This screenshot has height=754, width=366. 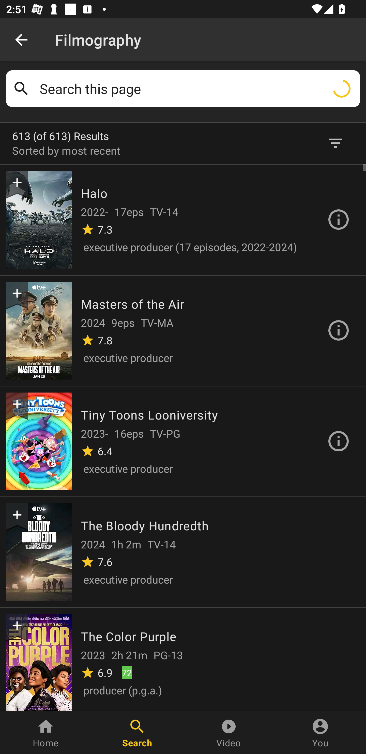 I want to click on Home, so click(x=46, y=733).